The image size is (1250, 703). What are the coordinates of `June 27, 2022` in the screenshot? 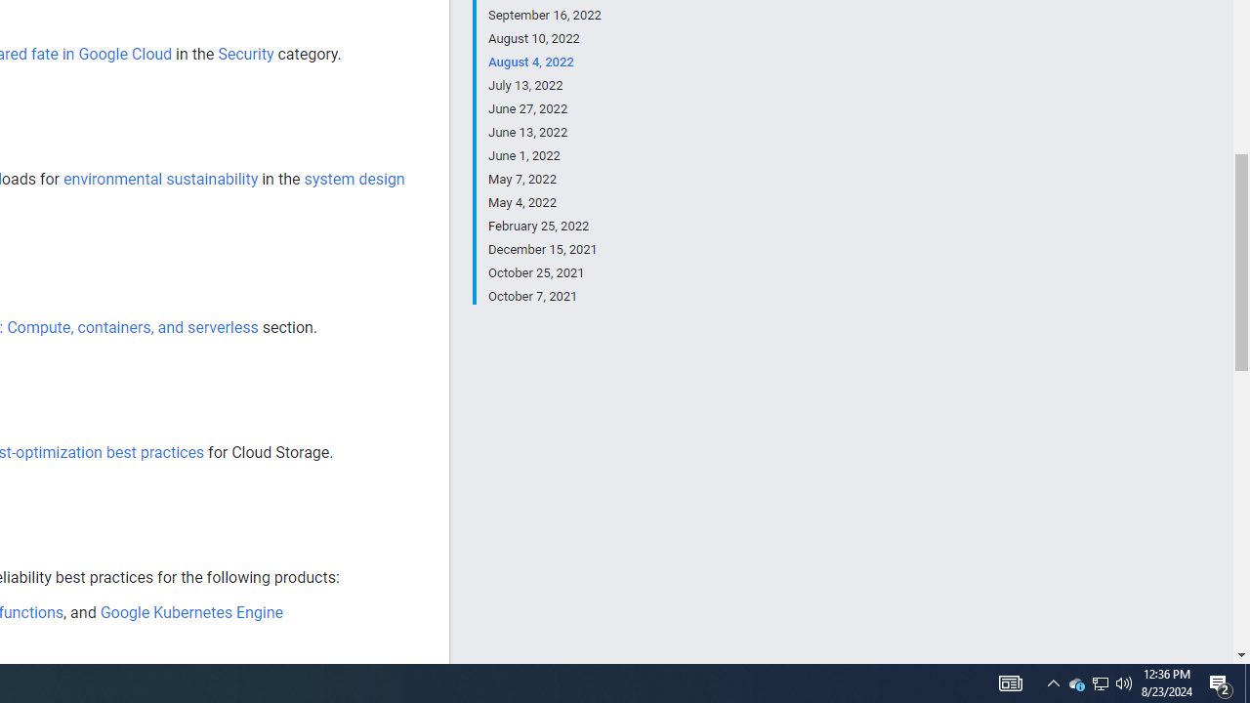 It's located at (544, 109).